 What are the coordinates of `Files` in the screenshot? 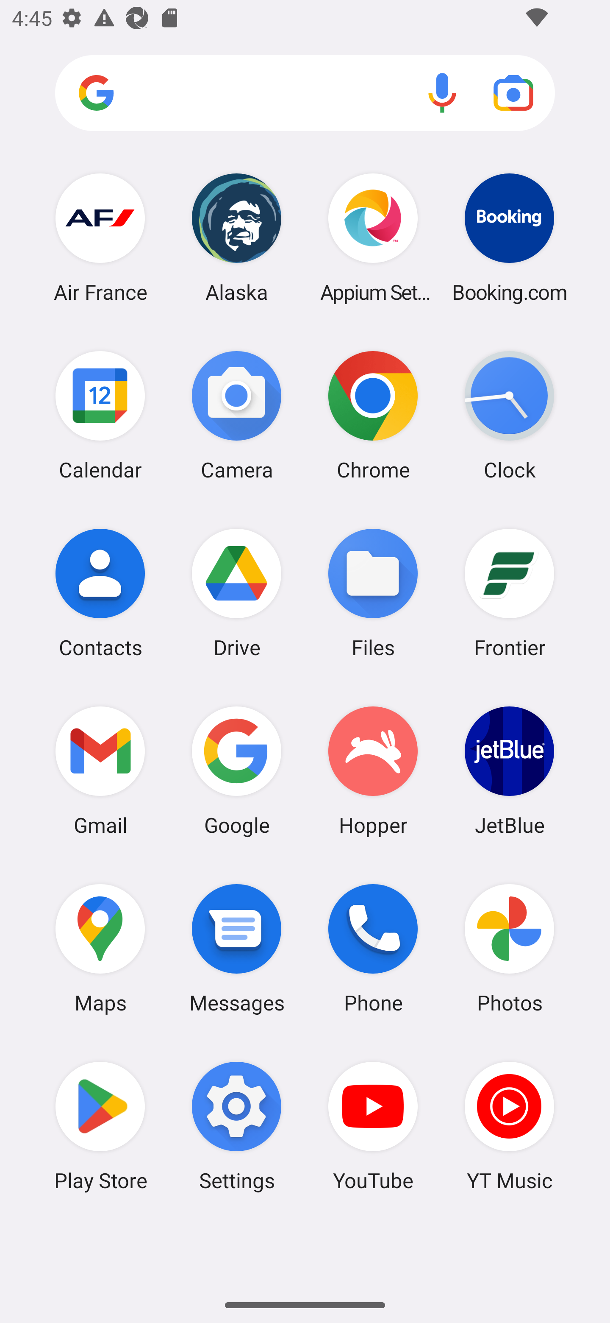 It's located at (373, 592).